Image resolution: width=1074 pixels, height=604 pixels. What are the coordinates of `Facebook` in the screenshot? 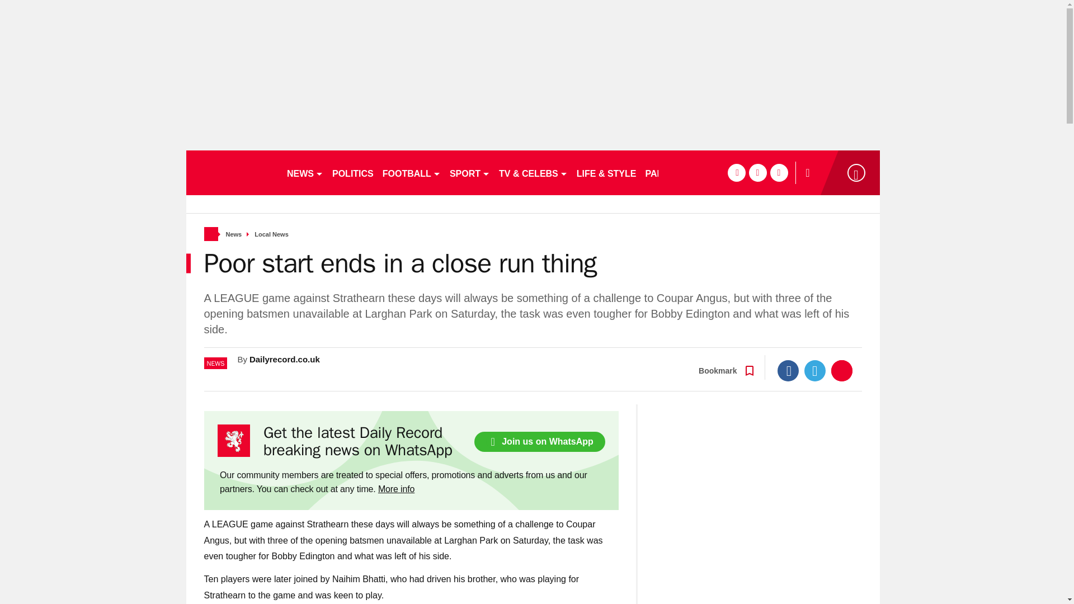 It's located at (788, 370).